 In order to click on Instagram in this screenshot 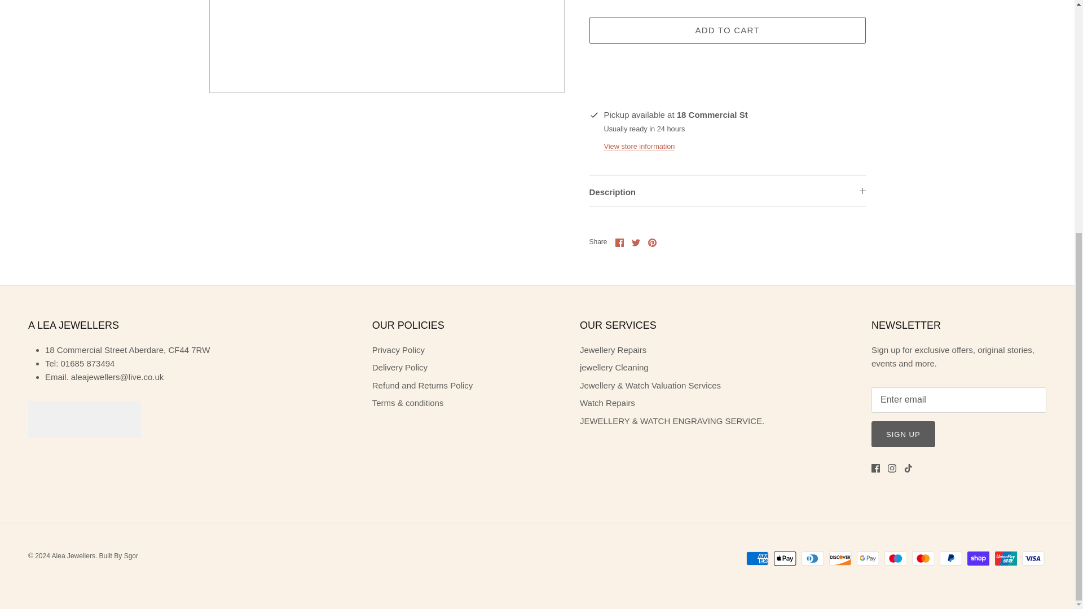, I will do `click(892, 468)`.